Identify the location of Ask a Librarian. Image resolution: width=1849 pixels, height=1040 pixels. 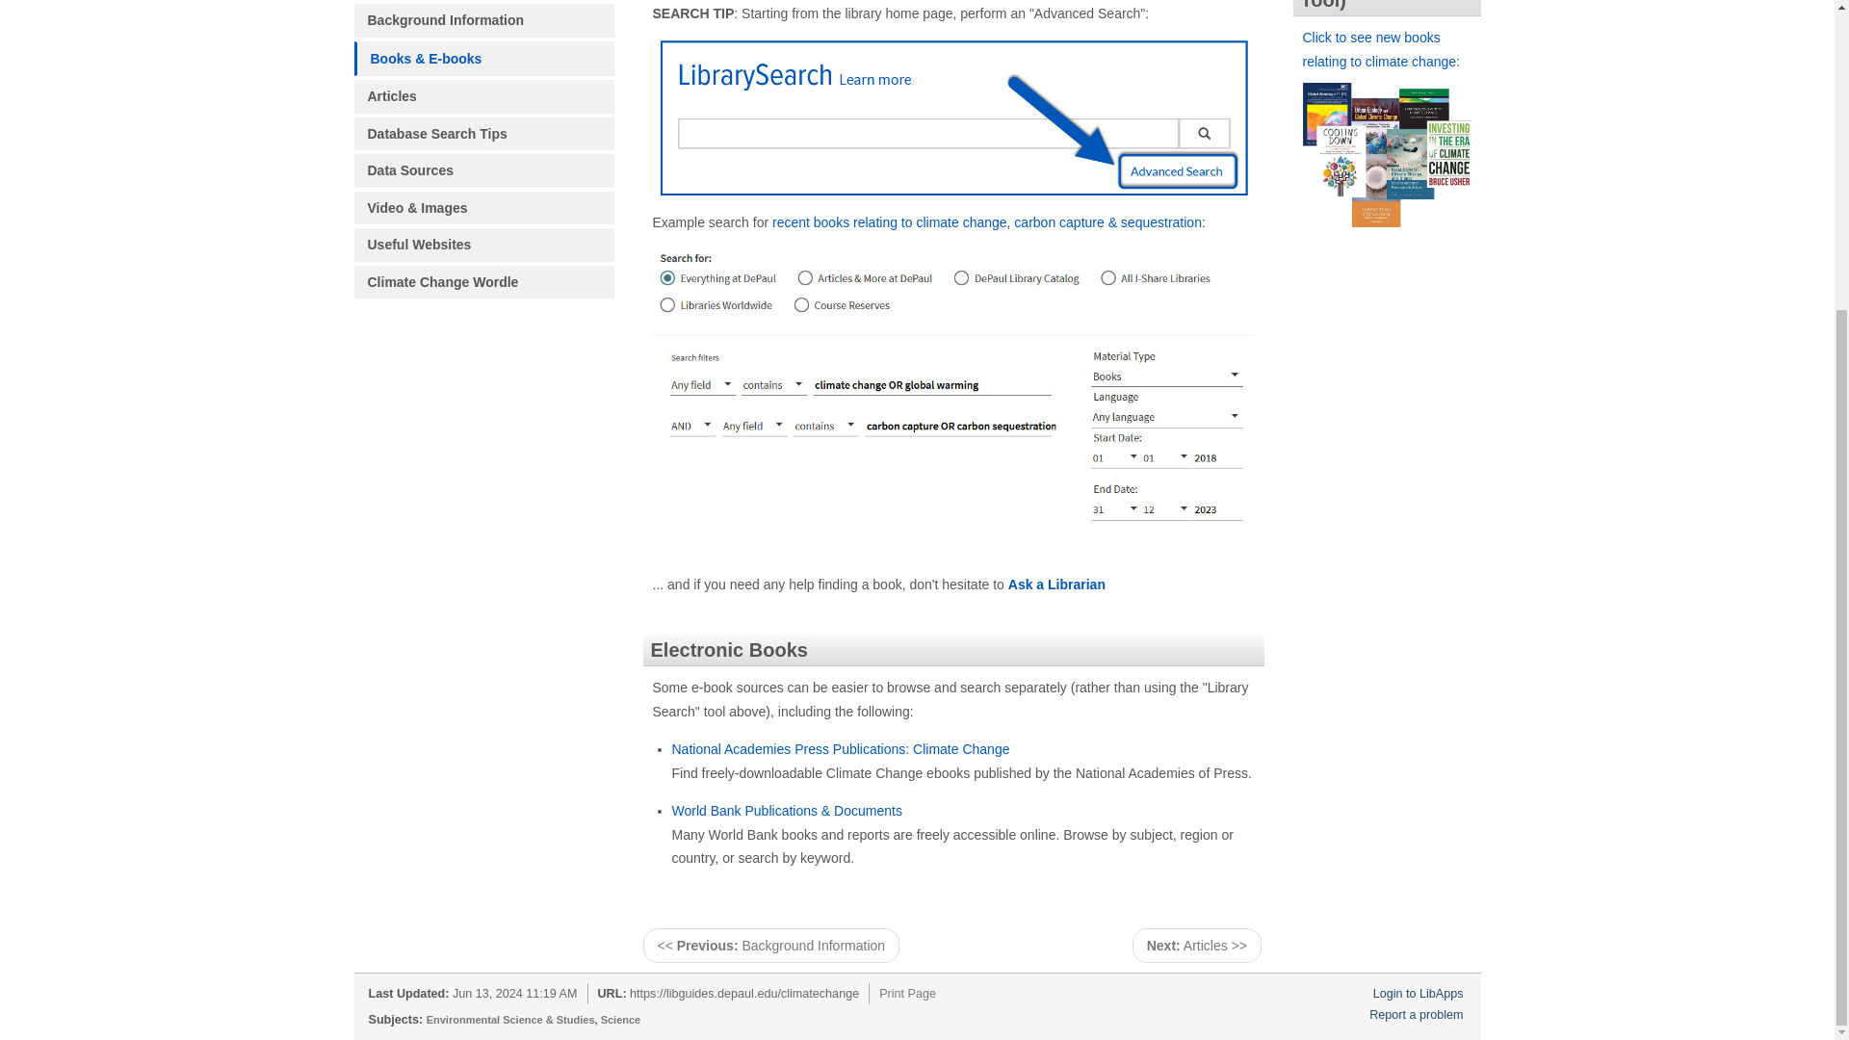
(1056, 584).